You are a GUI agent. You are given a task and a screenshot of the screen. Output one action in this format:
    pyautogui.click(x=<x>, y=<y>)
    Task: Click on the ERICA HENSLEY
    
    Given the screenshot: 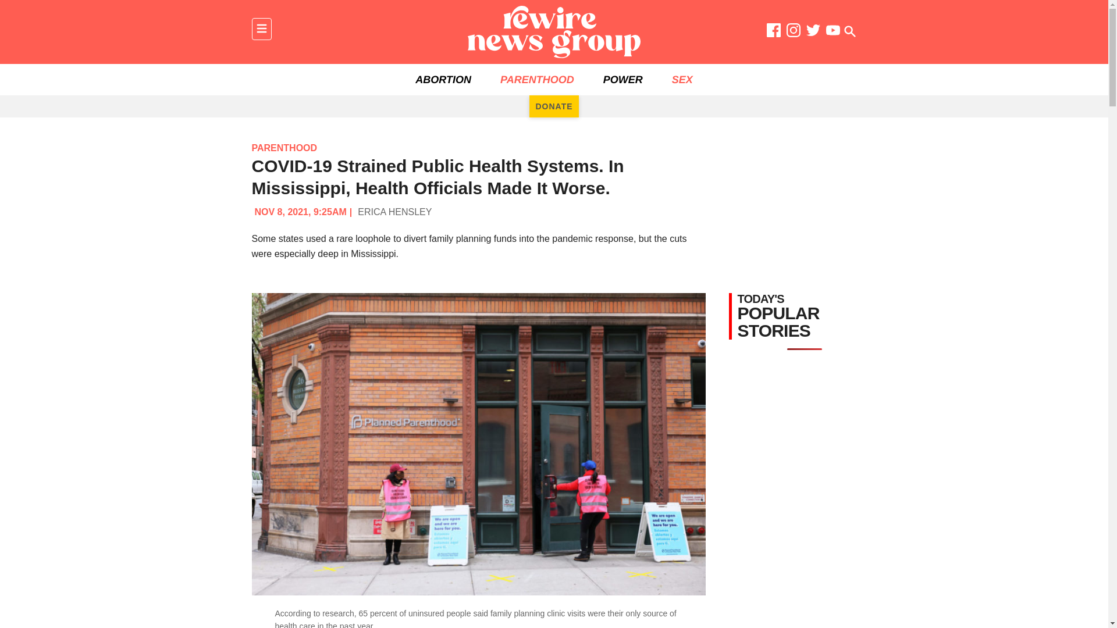 What is the action you would take?
    pyautogui.click(x=394, y=212)
    